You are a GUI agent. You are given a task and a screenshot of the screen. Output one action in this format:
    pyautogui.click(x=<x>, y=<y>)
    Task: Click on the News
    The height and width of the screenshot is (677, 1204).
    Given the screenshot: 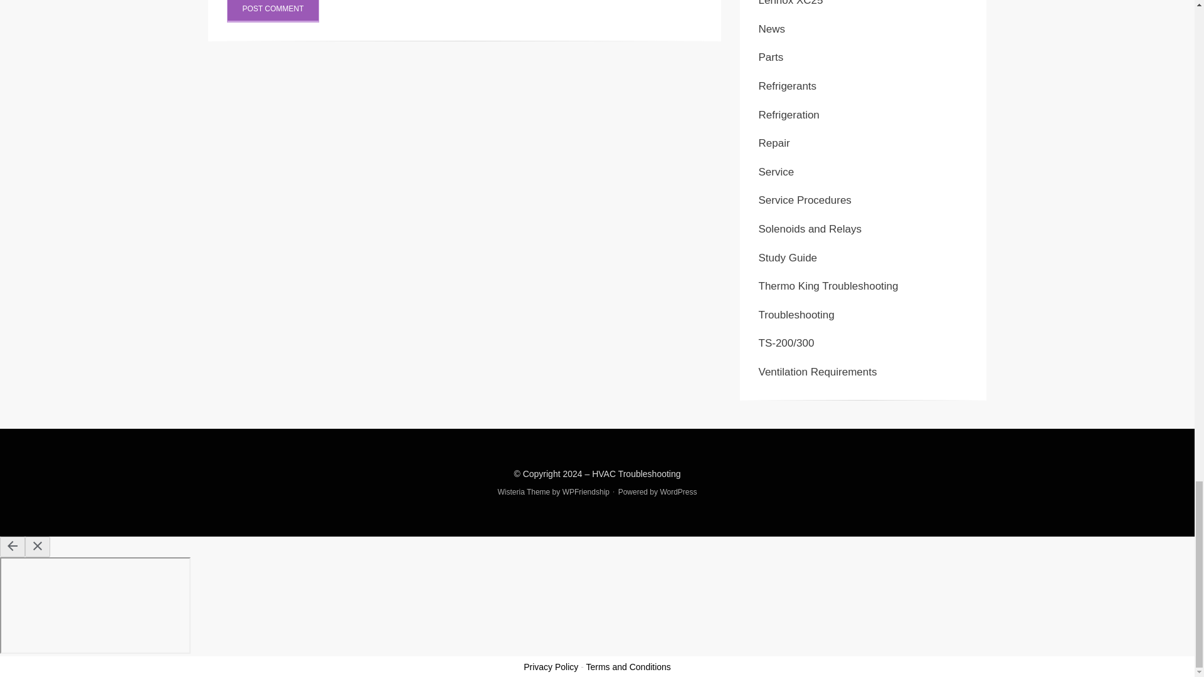 What is the action you would take?
    pyautogui.click(x=772, y=29)
    